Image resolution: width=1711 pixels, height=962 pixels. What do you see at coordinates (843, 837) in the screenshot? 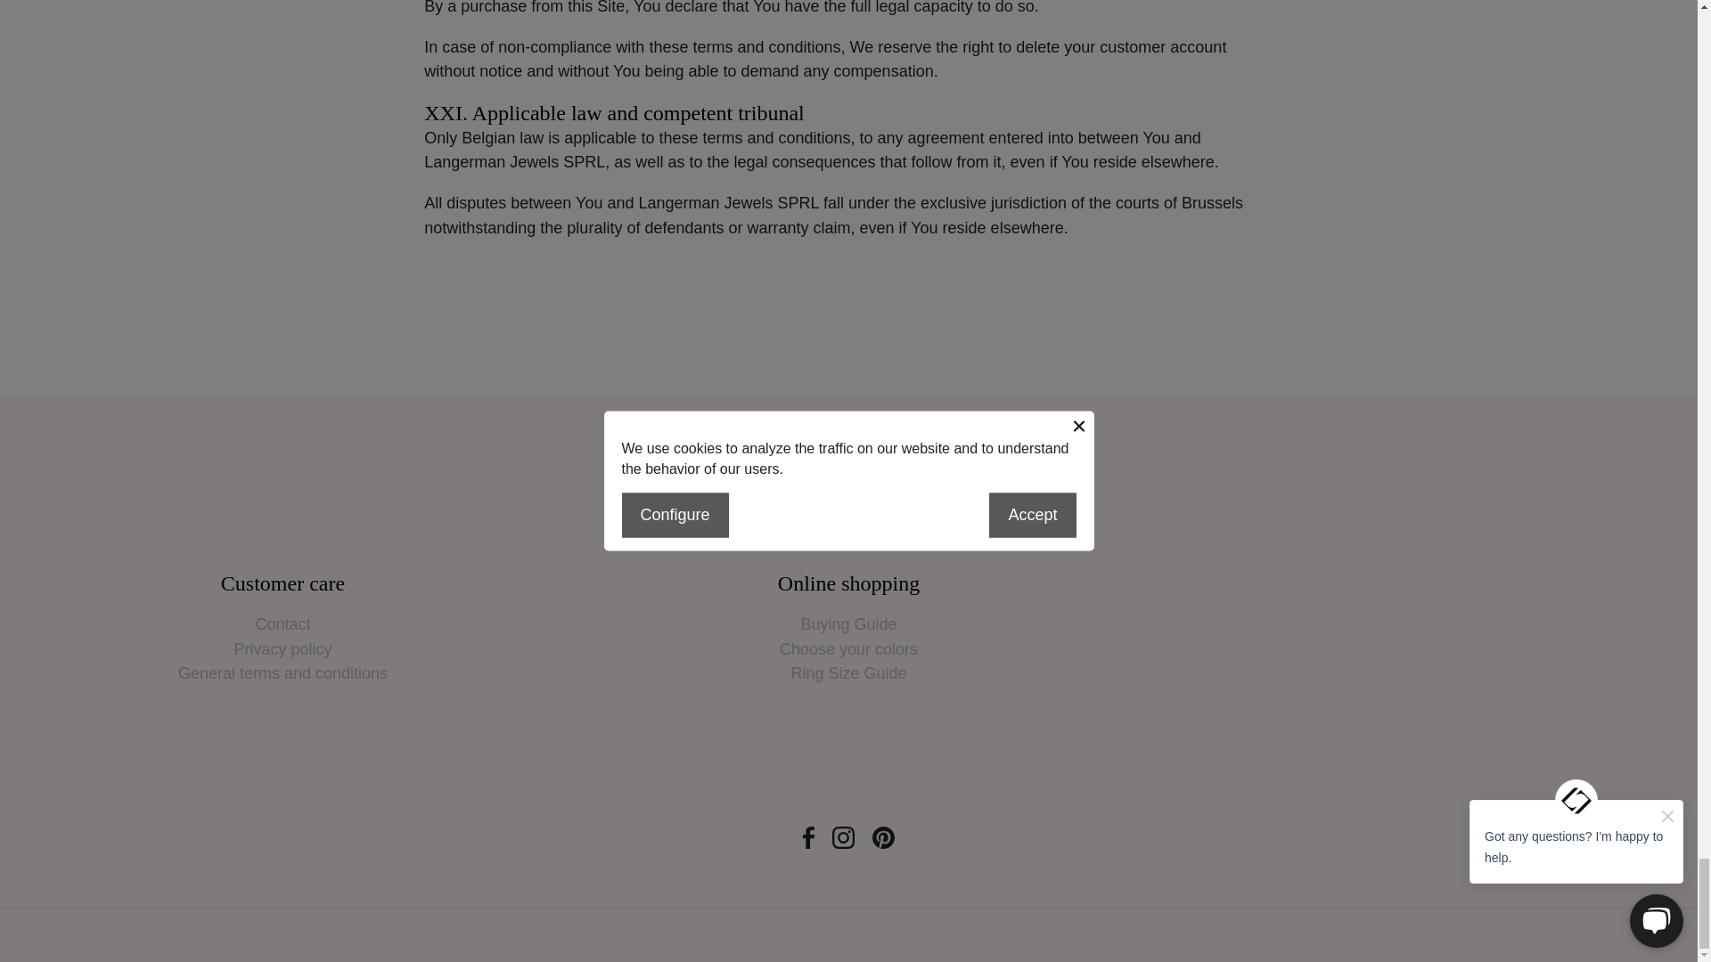
I see `Instagram` at bounding box center [843, 837].